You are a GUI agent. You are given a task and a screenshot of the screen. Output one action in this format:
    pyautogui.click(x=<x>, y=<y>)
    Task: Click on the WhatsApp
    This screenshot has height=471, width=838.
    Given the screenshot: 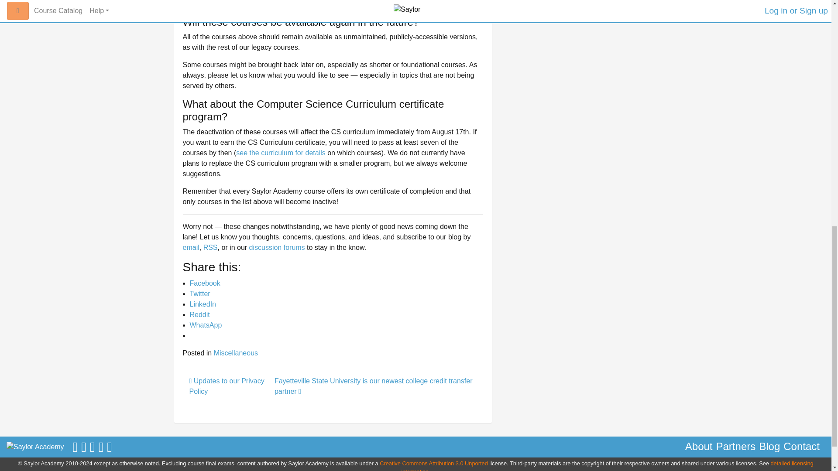 What is the action you would take?
    pyautogui.click(x=205, y=324)
    